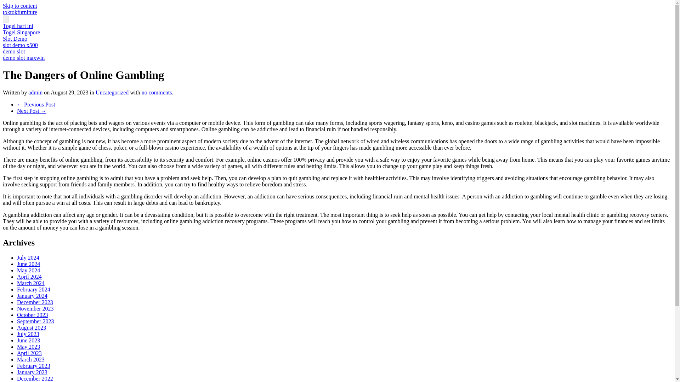  Describe the element at coordinates (28, 264) in the screenshot. I see `June 2024` at that location.